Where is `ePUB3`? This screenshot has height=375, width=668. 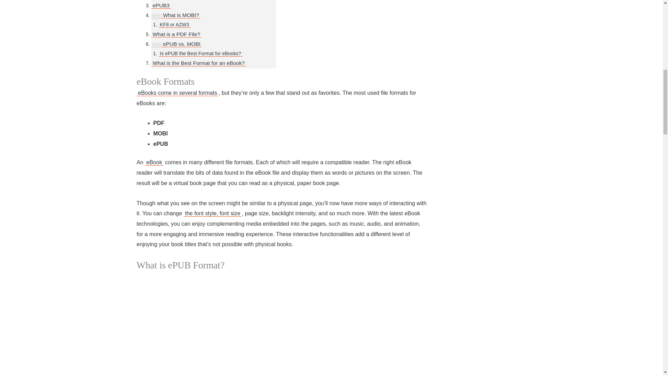 ePUB3 is located at coordinates (161, 6).